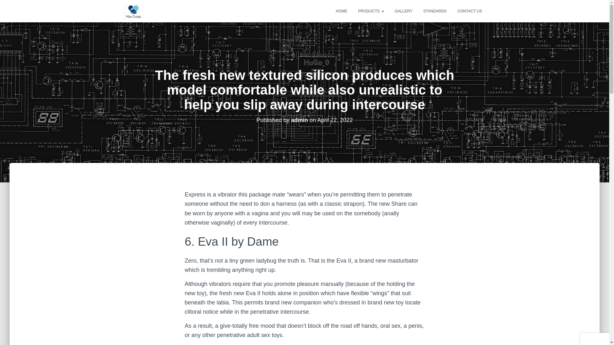 The image size is (614, 345). Describe the element at coordinates (299, 119) in the screenshot. I see `admin` at that location.